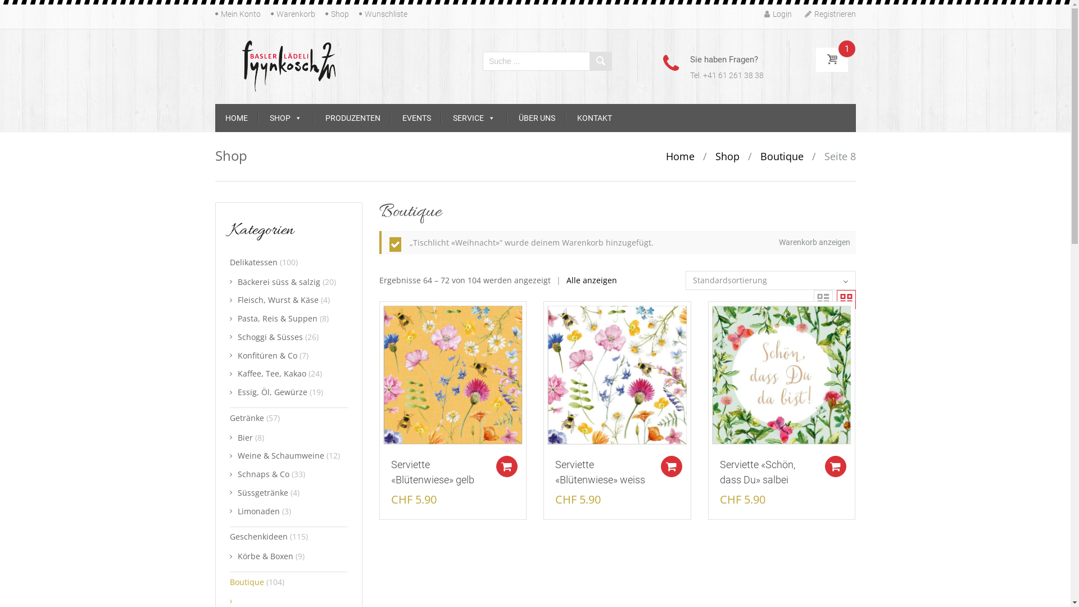 The width and height of the screenshot is (1079, 607). Describe the element at coordinates (271, 373) in the screenshot. I see `Kaffee, Tee, Kakao` at that location.